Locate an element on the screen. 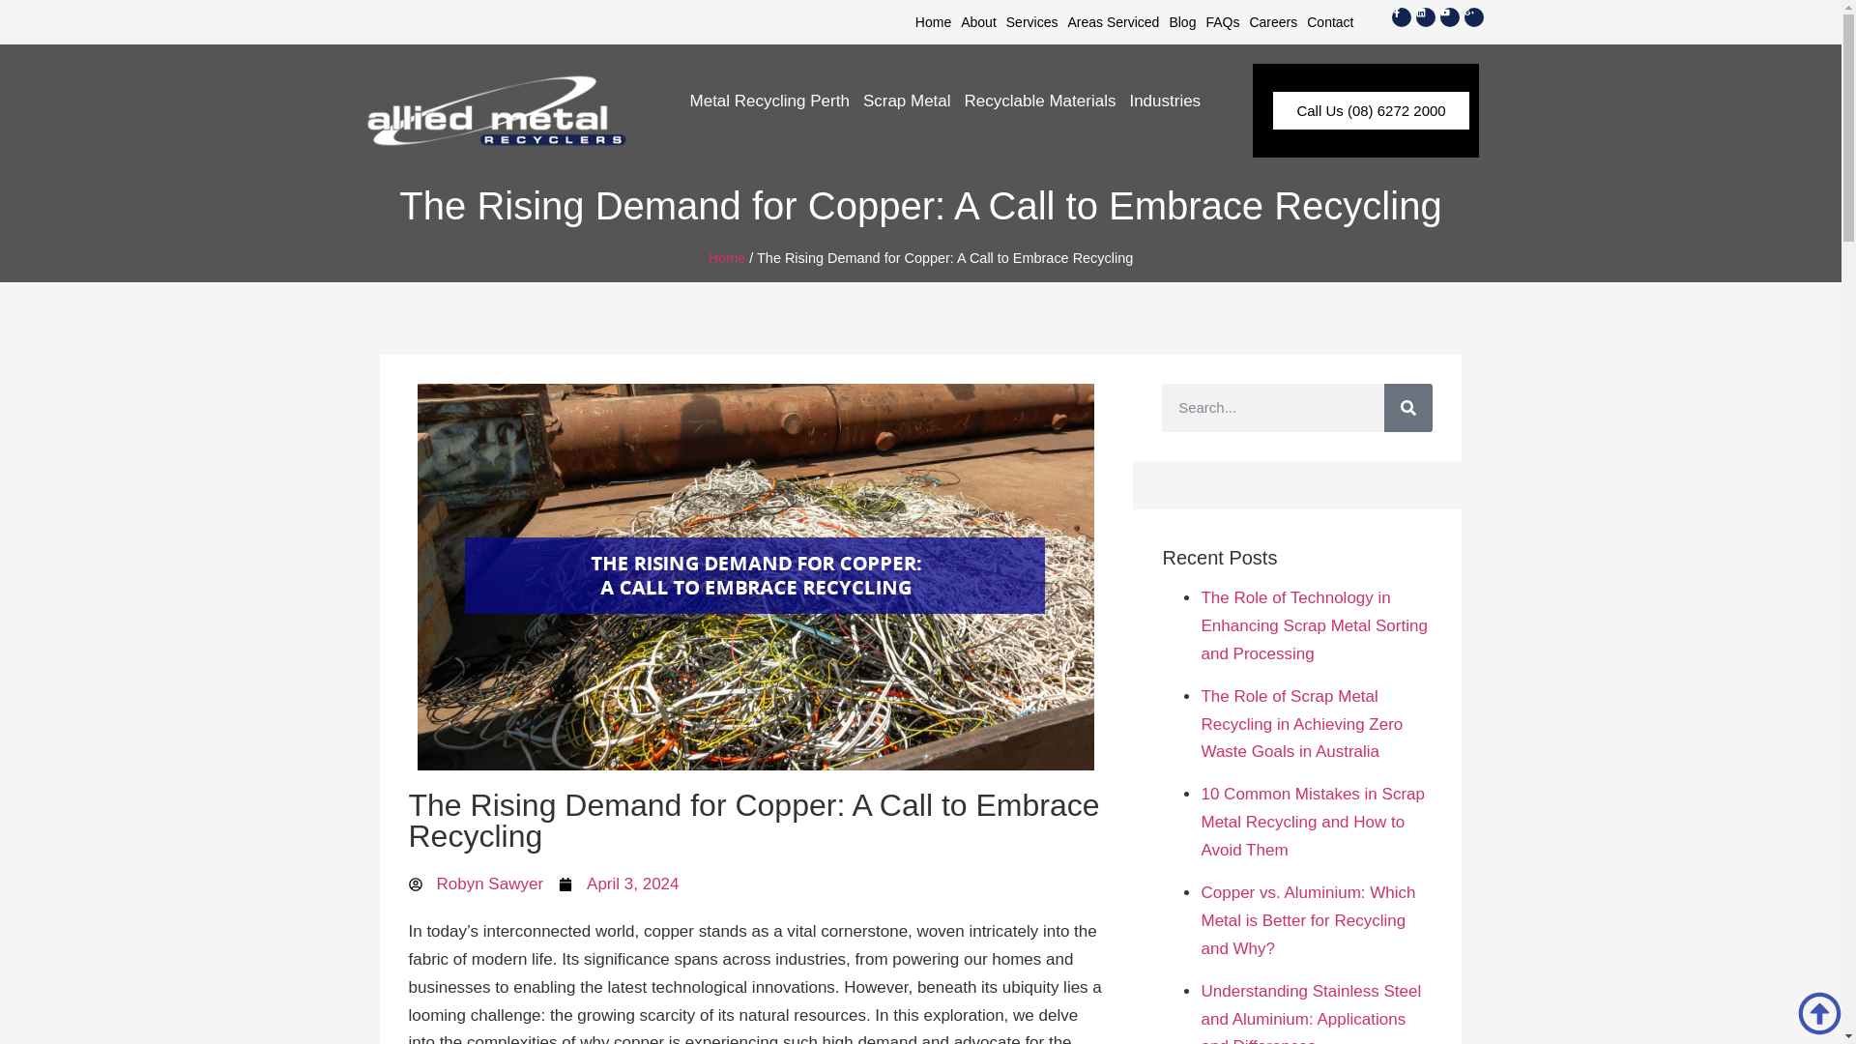  Metal Recycling Perth is located at coordinates (769, 101).